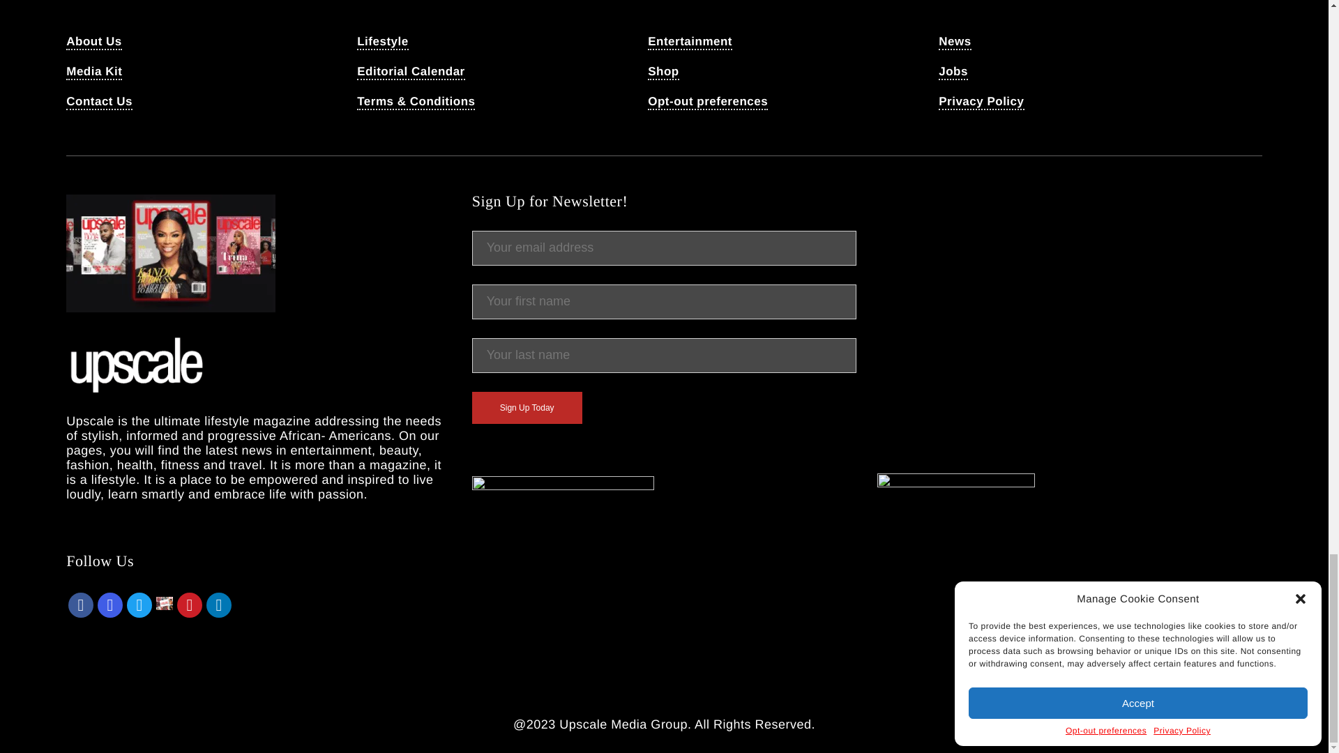  What do you see at coordinates (527, 407) in the screenshot?
I see `Sign Up Today` at bounding box center [527, 407].